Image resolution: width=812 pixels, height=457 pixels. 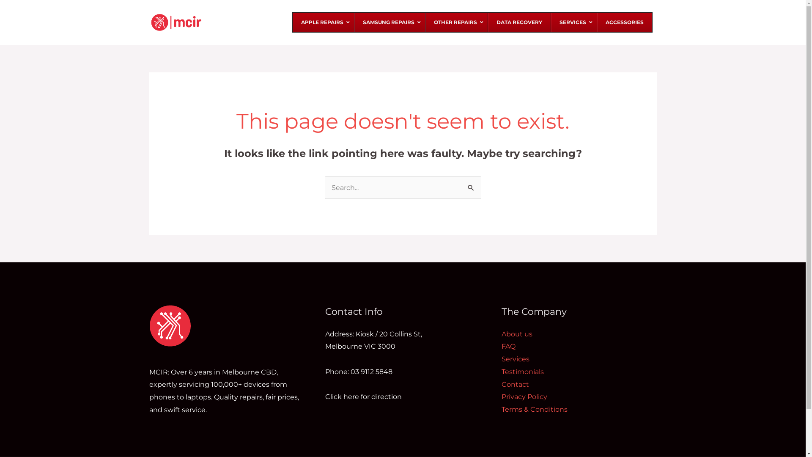 What do you see at coordinates (471, 184) in the screenshot?
I see `Search` at bounding box center [471, 184].